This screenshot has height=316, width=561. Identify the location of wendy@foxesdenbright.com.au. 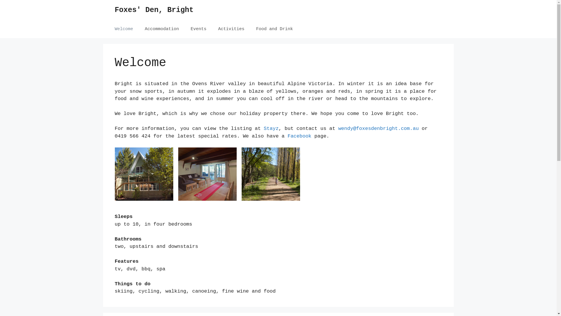
(379, 129).